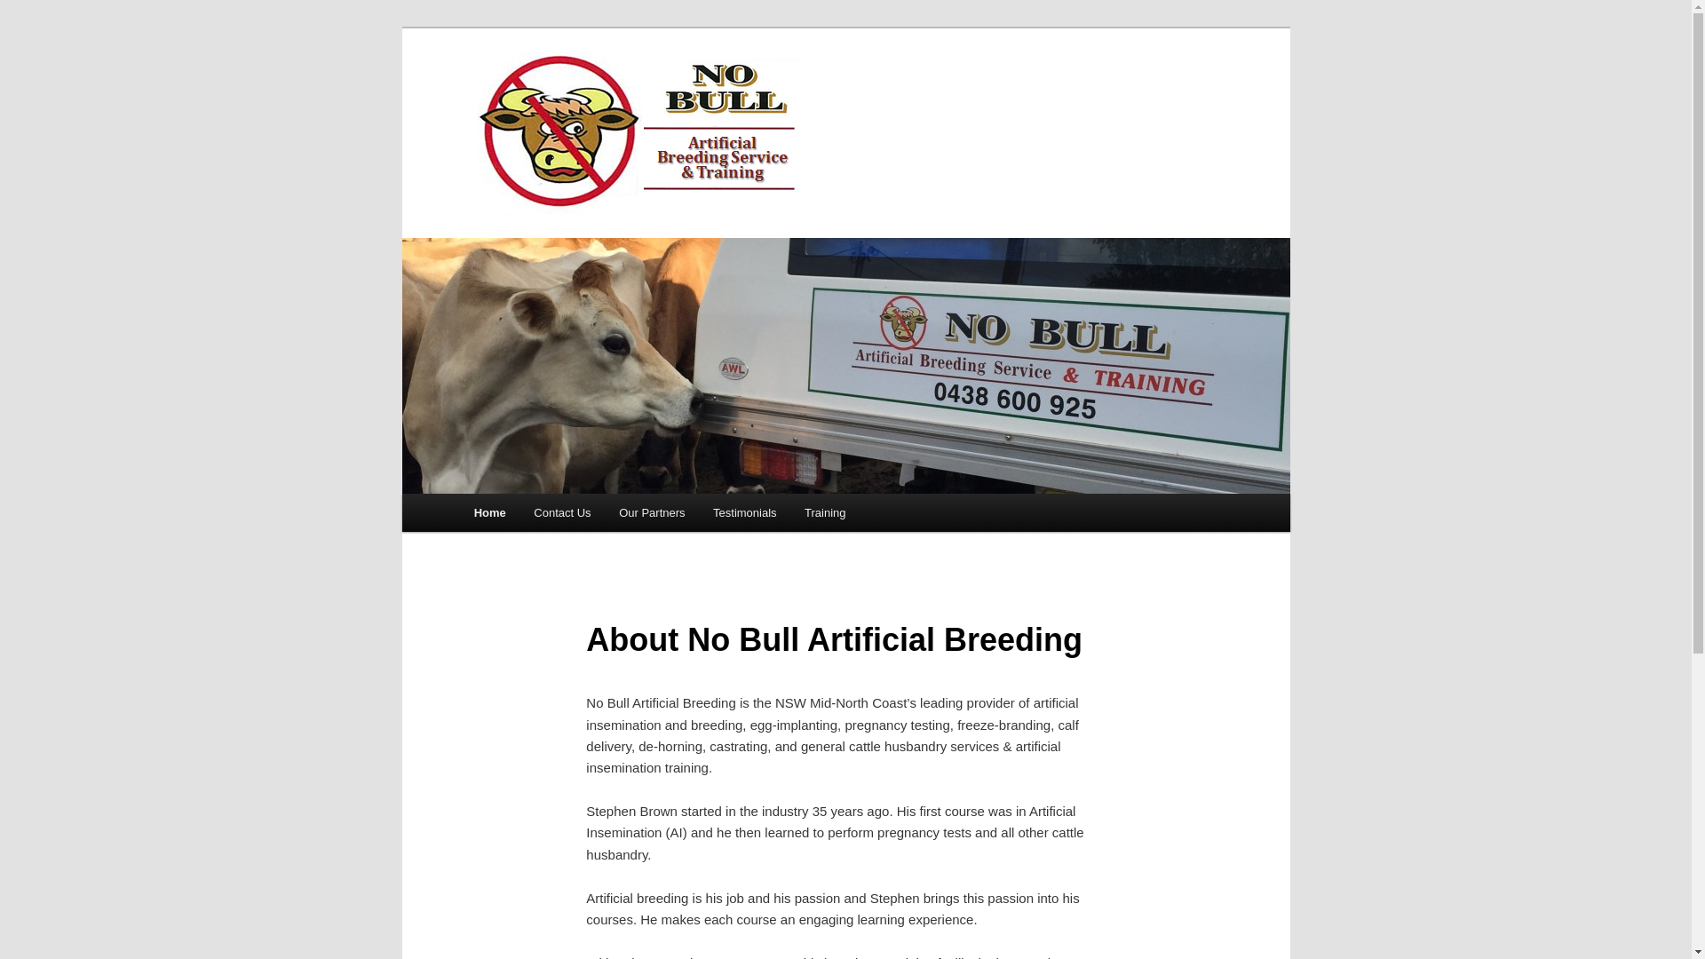 This screenshot has width=1705, height=959. Describe the element at coordinates (636, 140) in the screenshot. I see `No Bull` at that location.